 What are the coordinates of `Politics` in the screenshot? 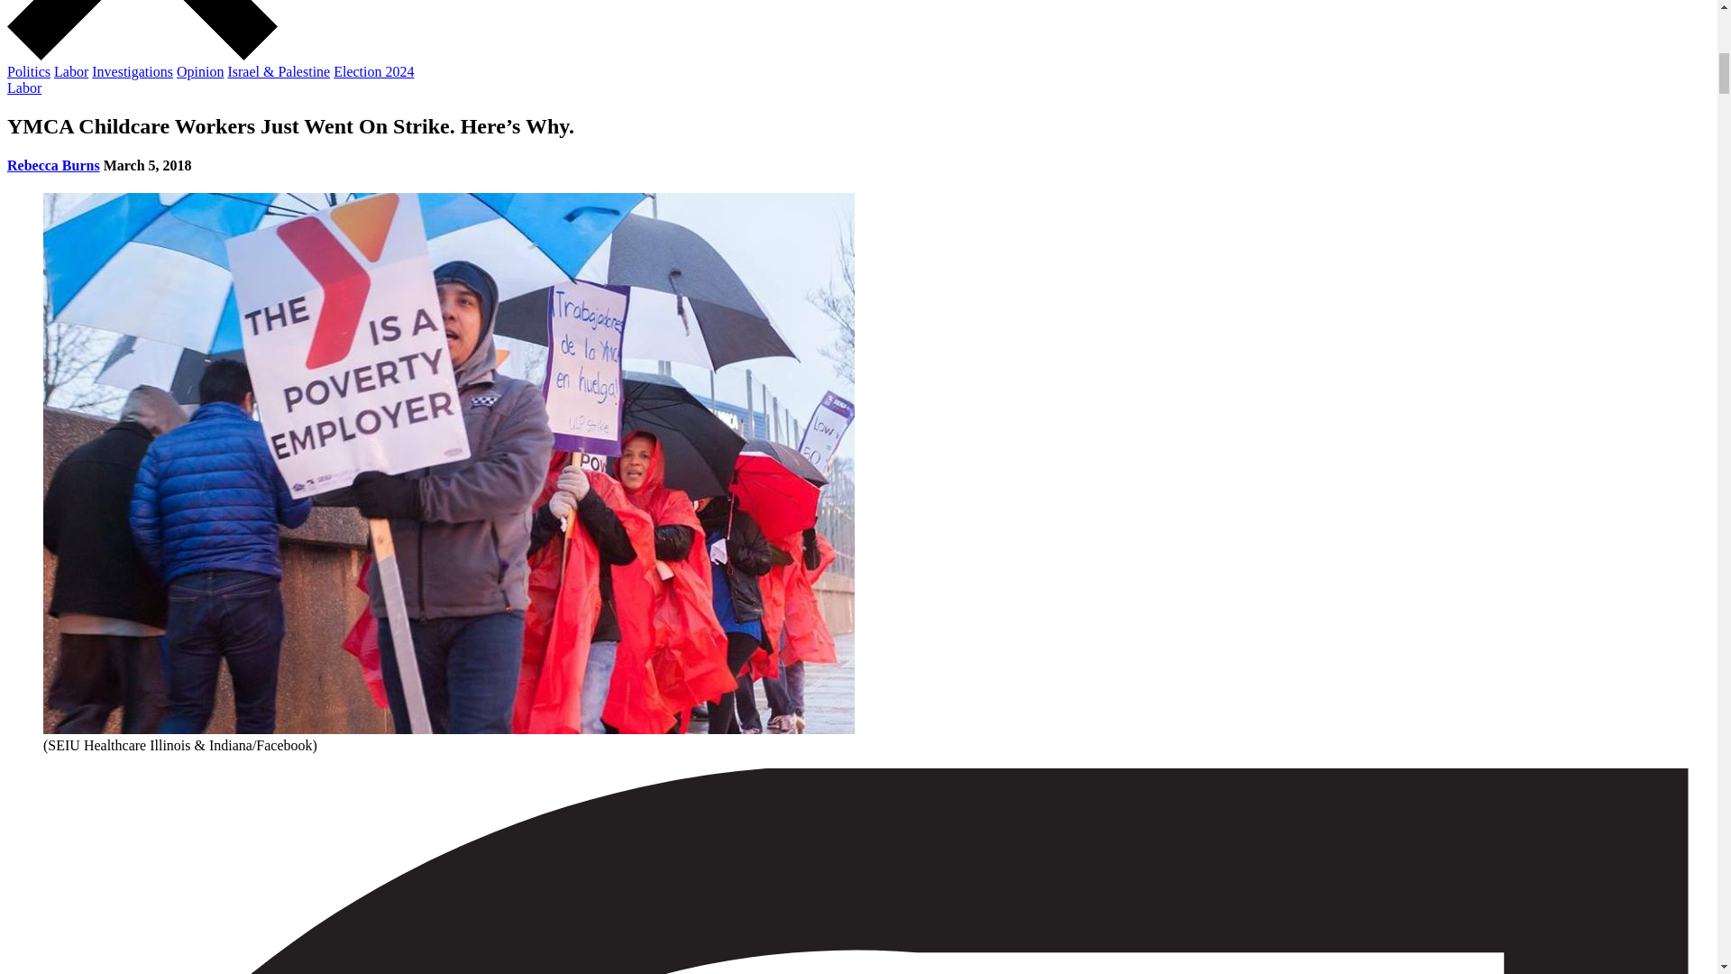 It's located at (28, 71).